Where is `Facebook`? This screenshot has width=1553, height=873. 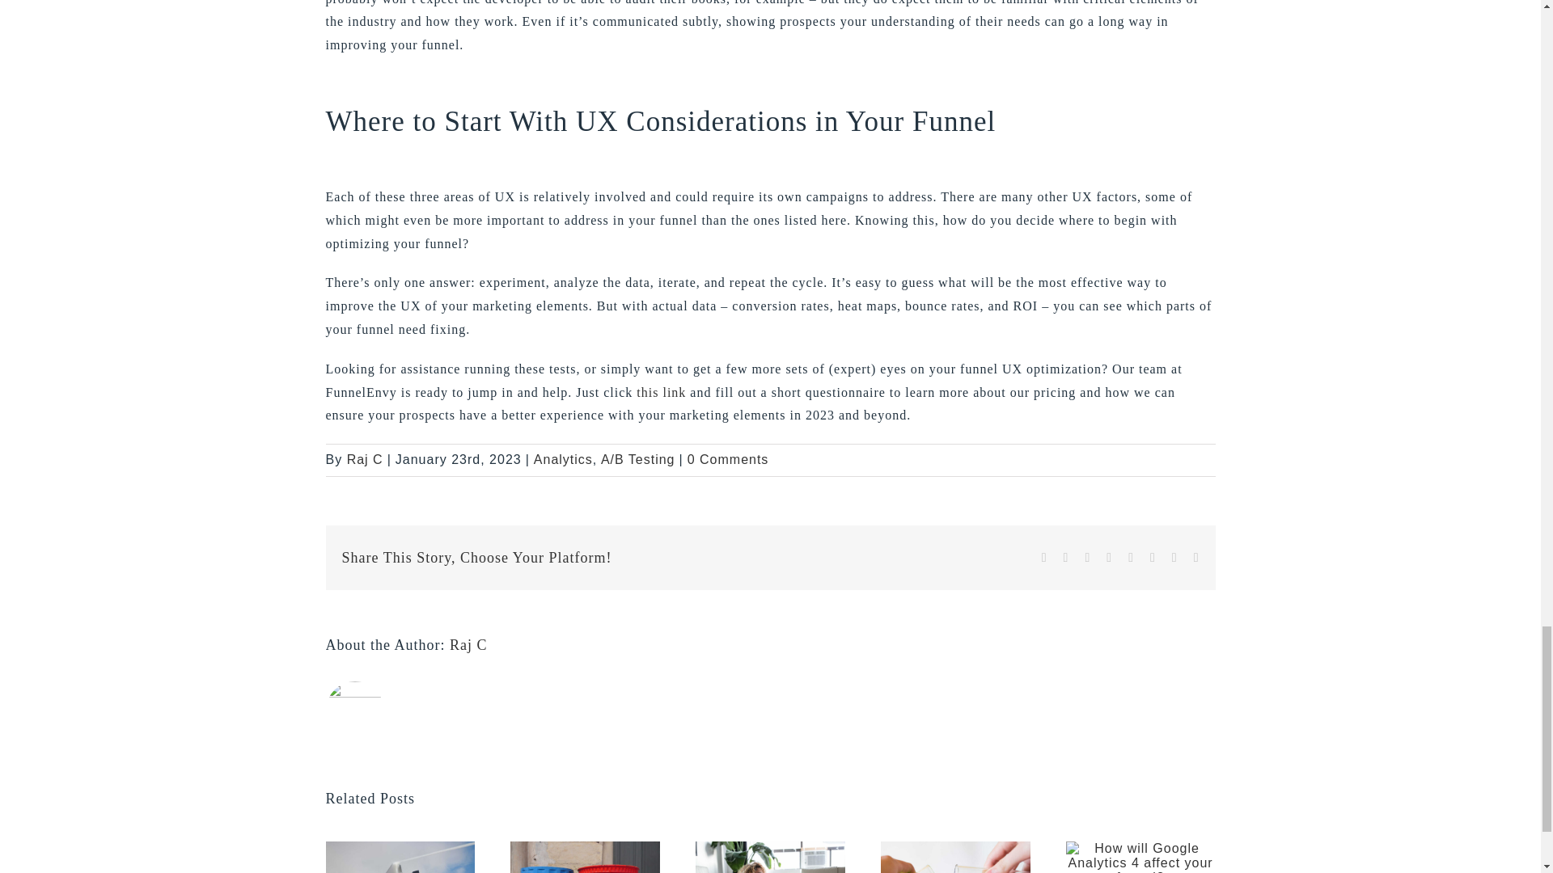 Facebook is located at coordinates (1044, 557).